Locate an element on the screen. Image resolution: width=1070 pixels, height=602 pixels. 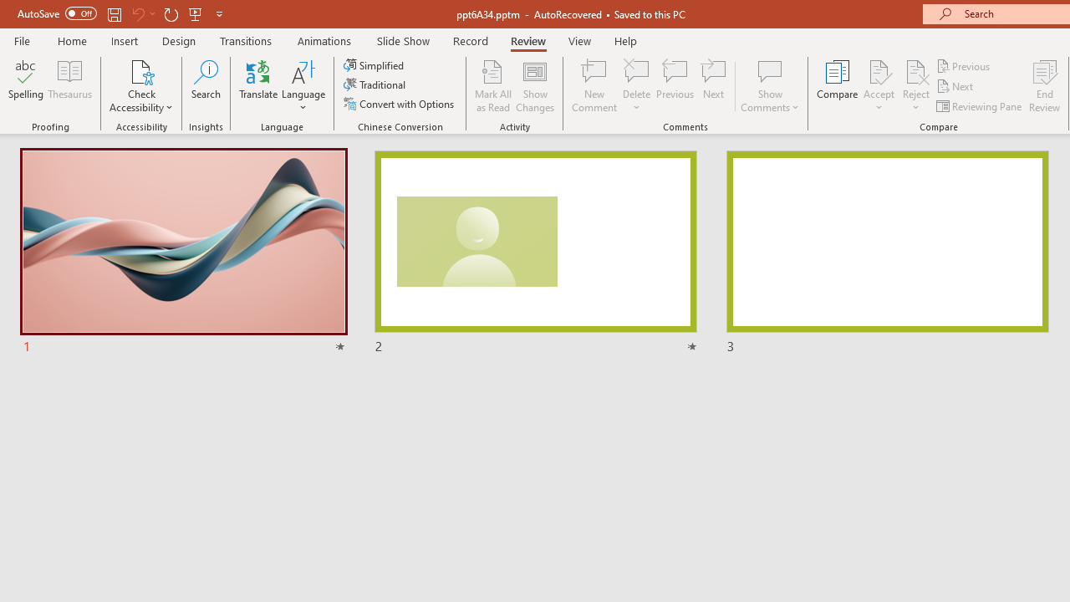
Reviewing Pane is located at coordinates (980, 105).